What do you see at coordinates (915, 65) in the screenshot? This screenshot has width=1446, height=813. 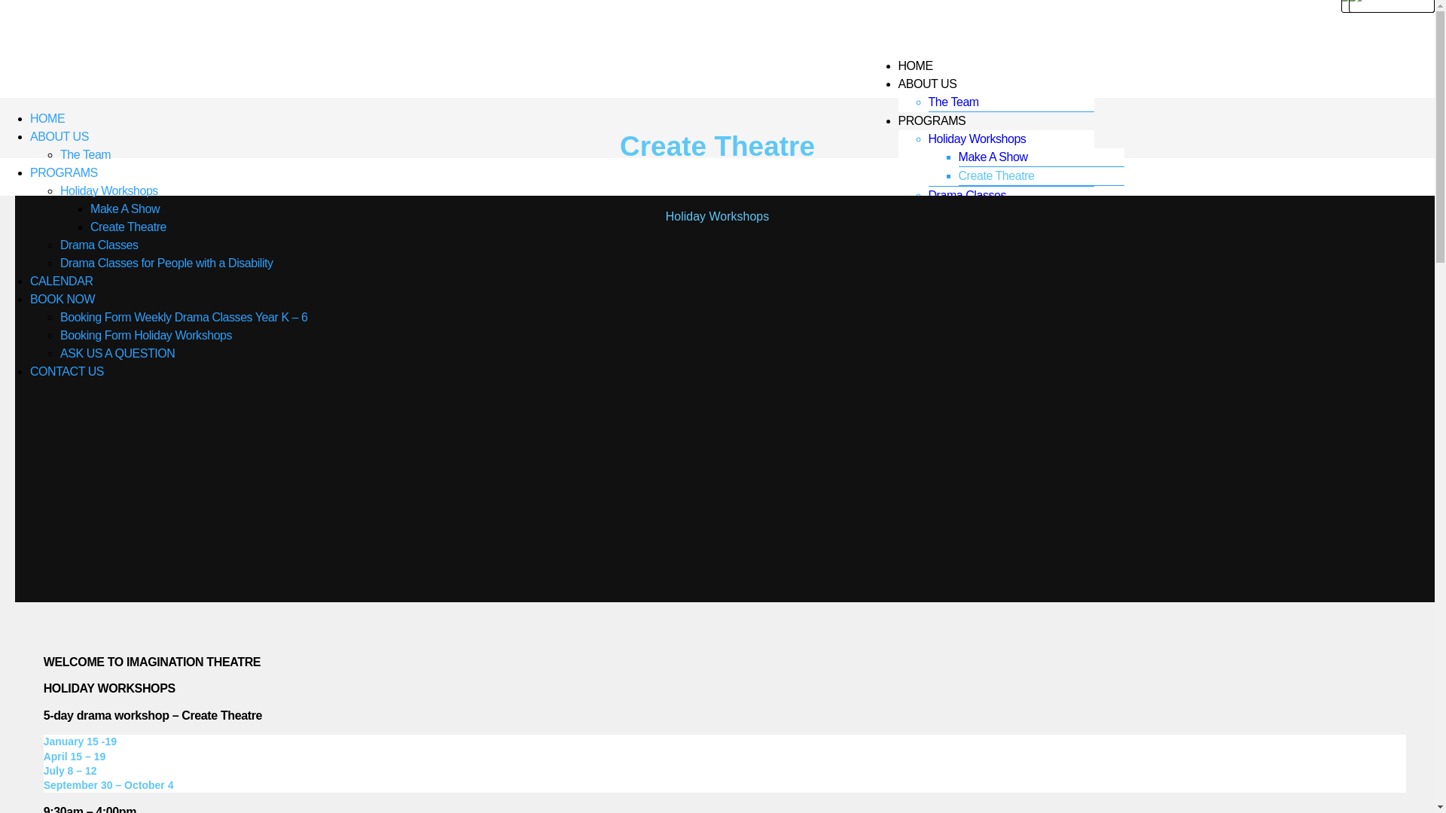 I see `HOME` at bounding box center [915, 65].